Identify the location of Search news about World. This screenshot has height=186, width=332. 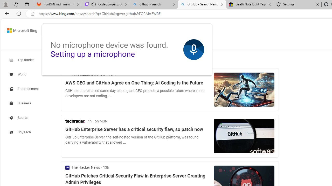
(18, 74).